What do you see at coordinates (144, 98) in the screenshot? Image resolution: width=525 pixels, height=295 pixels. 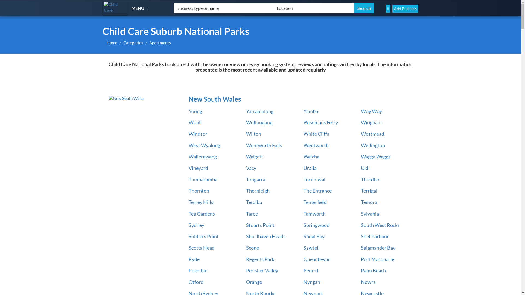 I see `New South Wales` at bounding box center [144, 98].